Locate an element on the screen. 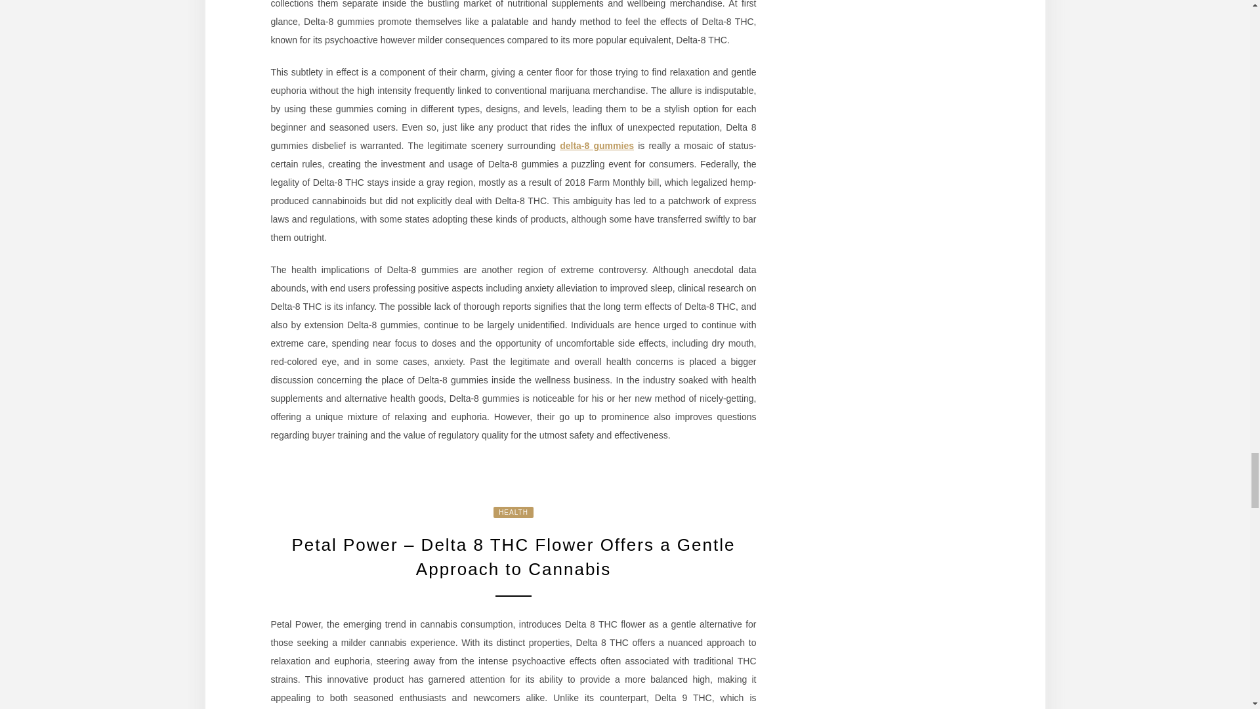 This screenshot has height=709, width=1260. HEALTH is located at coordinates (513, 512).